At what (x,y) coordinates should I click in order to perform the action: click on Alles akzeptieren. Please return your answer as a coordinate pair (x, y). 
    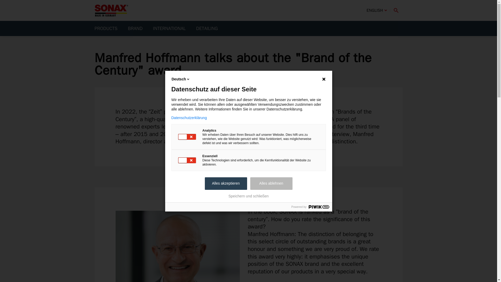
    Looking at the image, I should click on (225, 183).